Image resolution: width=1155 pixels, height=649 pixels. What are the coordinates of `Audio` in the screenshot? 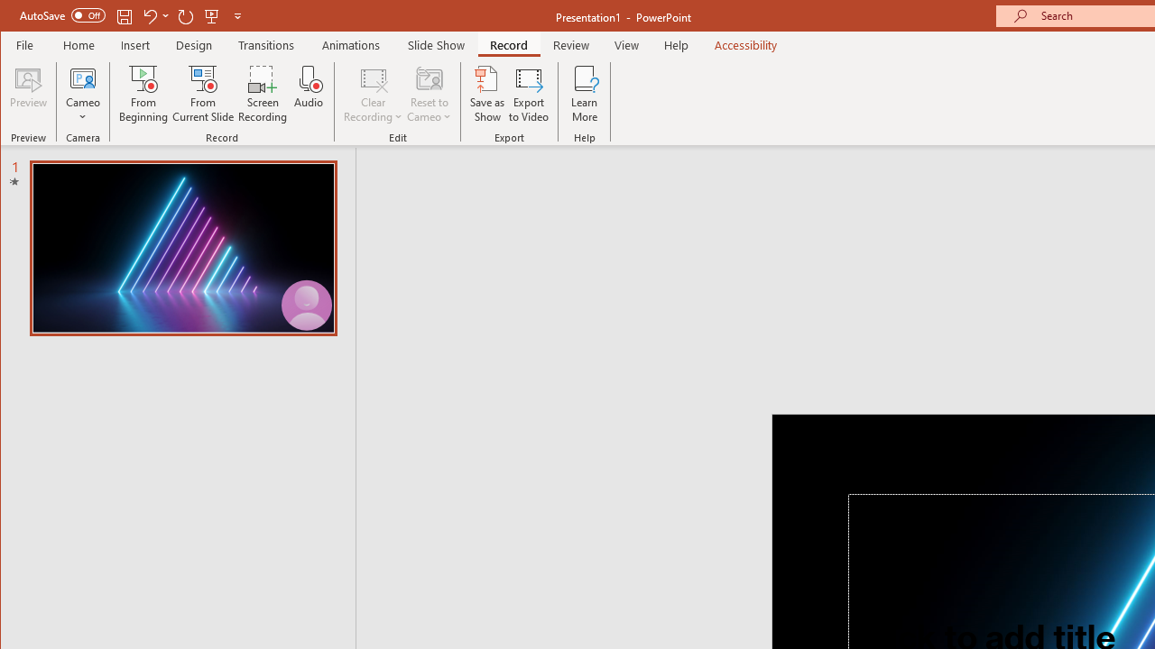 It's located at (309, 94).